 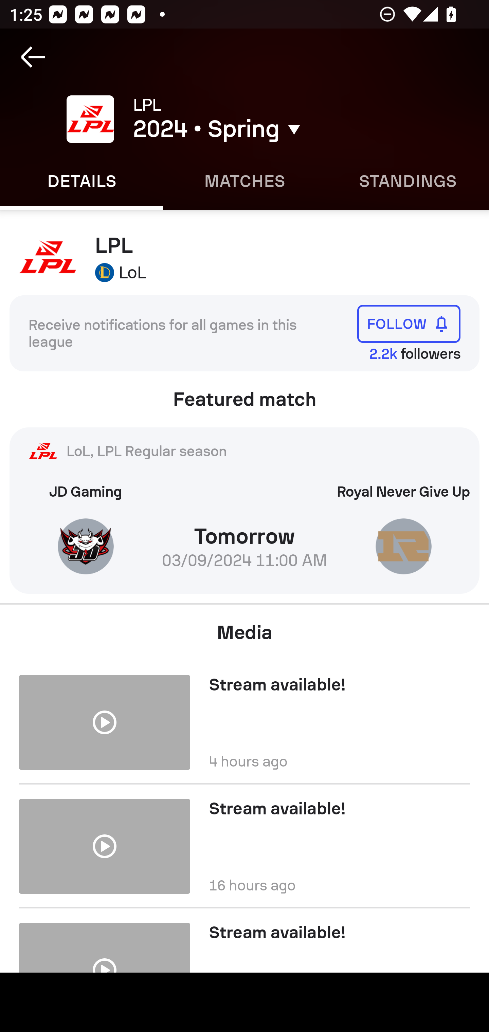 What do you see at coordinates (244, 181) in the screenshot?
I see `Matches MATCHES` at bounding box center [244, 181].